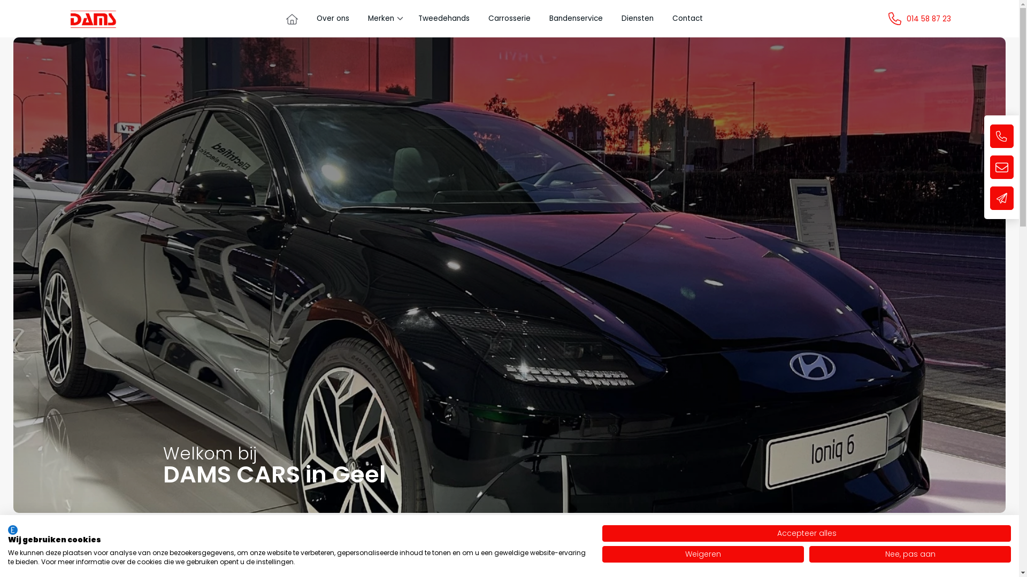 This screenshot has width=1027, height=577. What do you see at coordinates (444, 18) in the screenshot?
I see `Tweedehands` at bounding box center [444, 18].